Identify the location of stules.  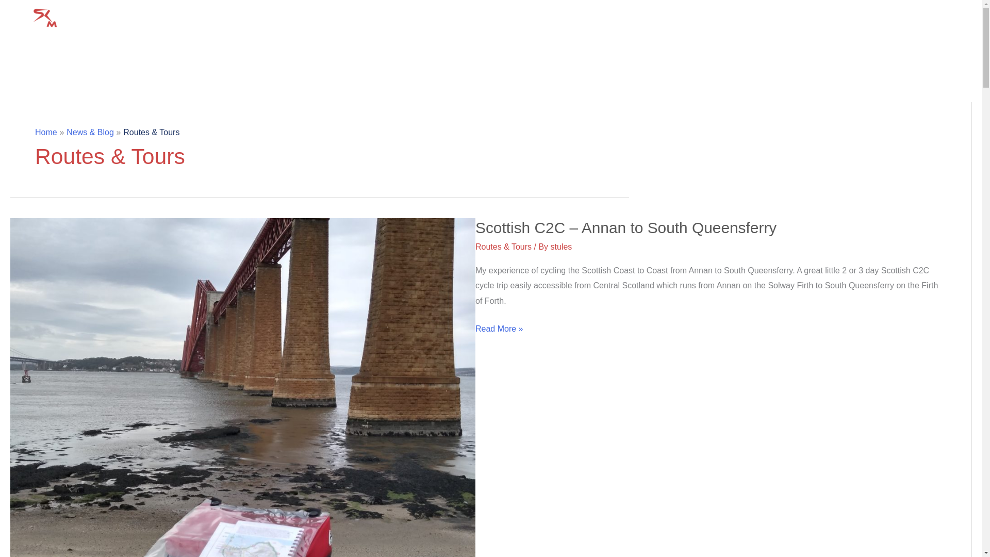
(561, 247).